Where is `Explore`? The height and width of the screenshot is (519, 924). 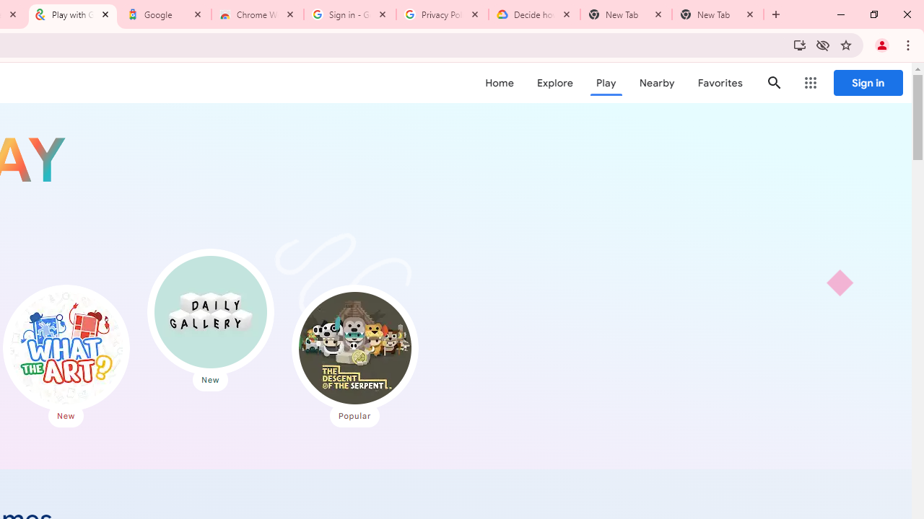 Explore is located at coordinates (554, 83).